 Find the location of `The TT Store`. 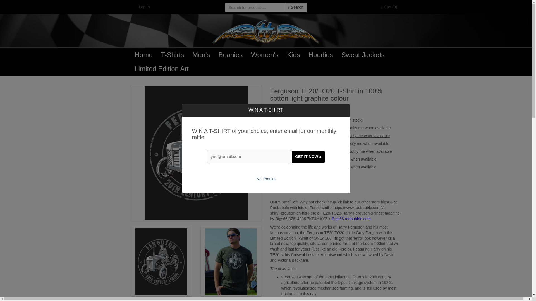

The TT Store is located at coordinates (266, 29).